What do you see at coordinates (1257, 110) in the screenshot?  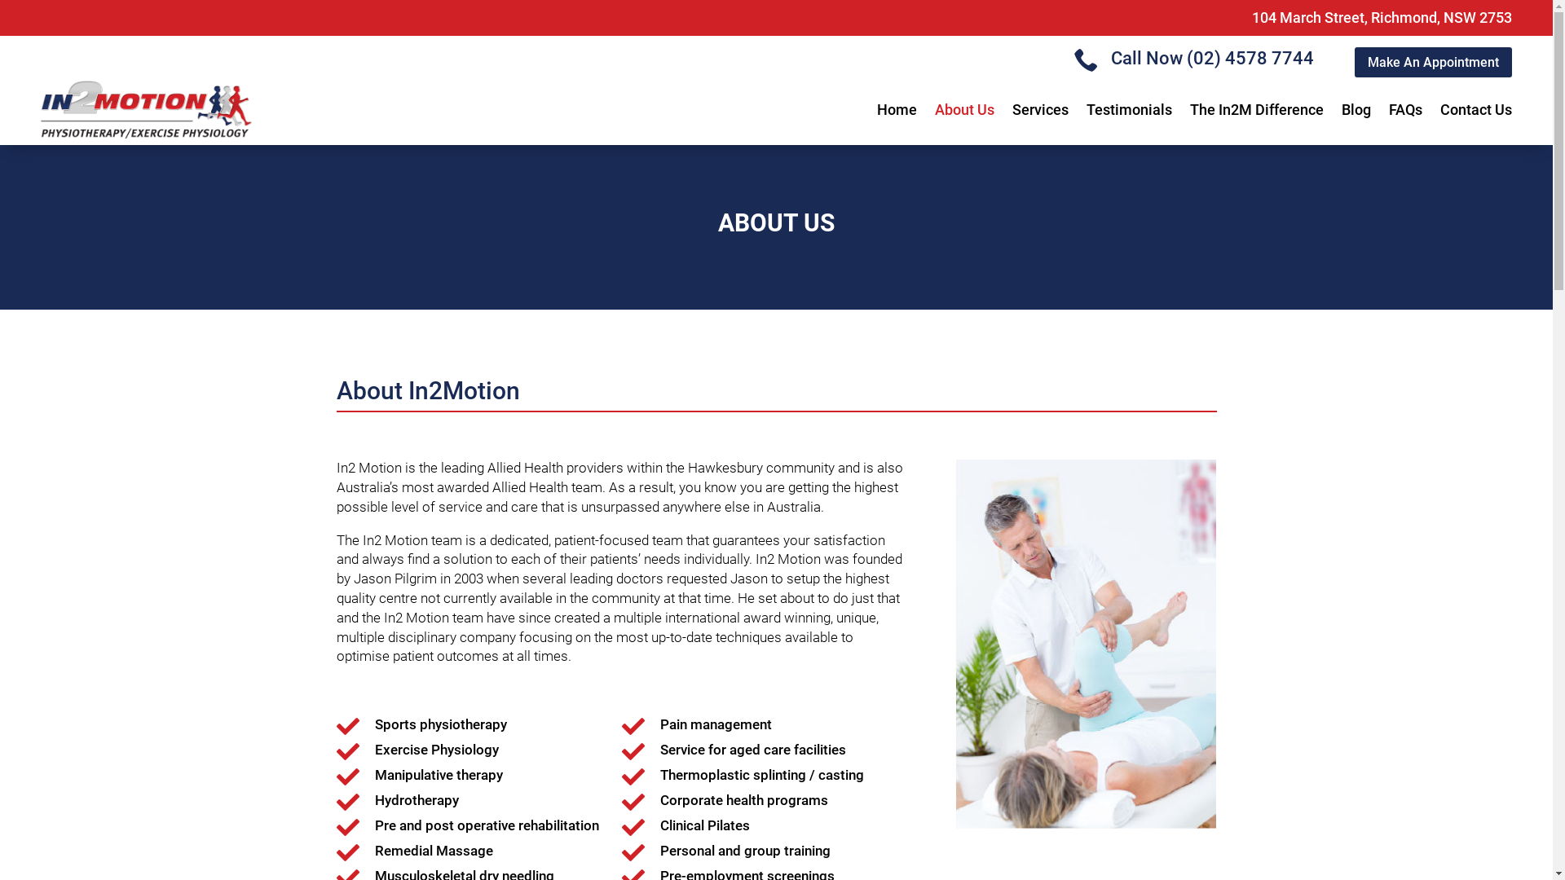 I see `The In2M Difference` at bounding box center [1257, 110].